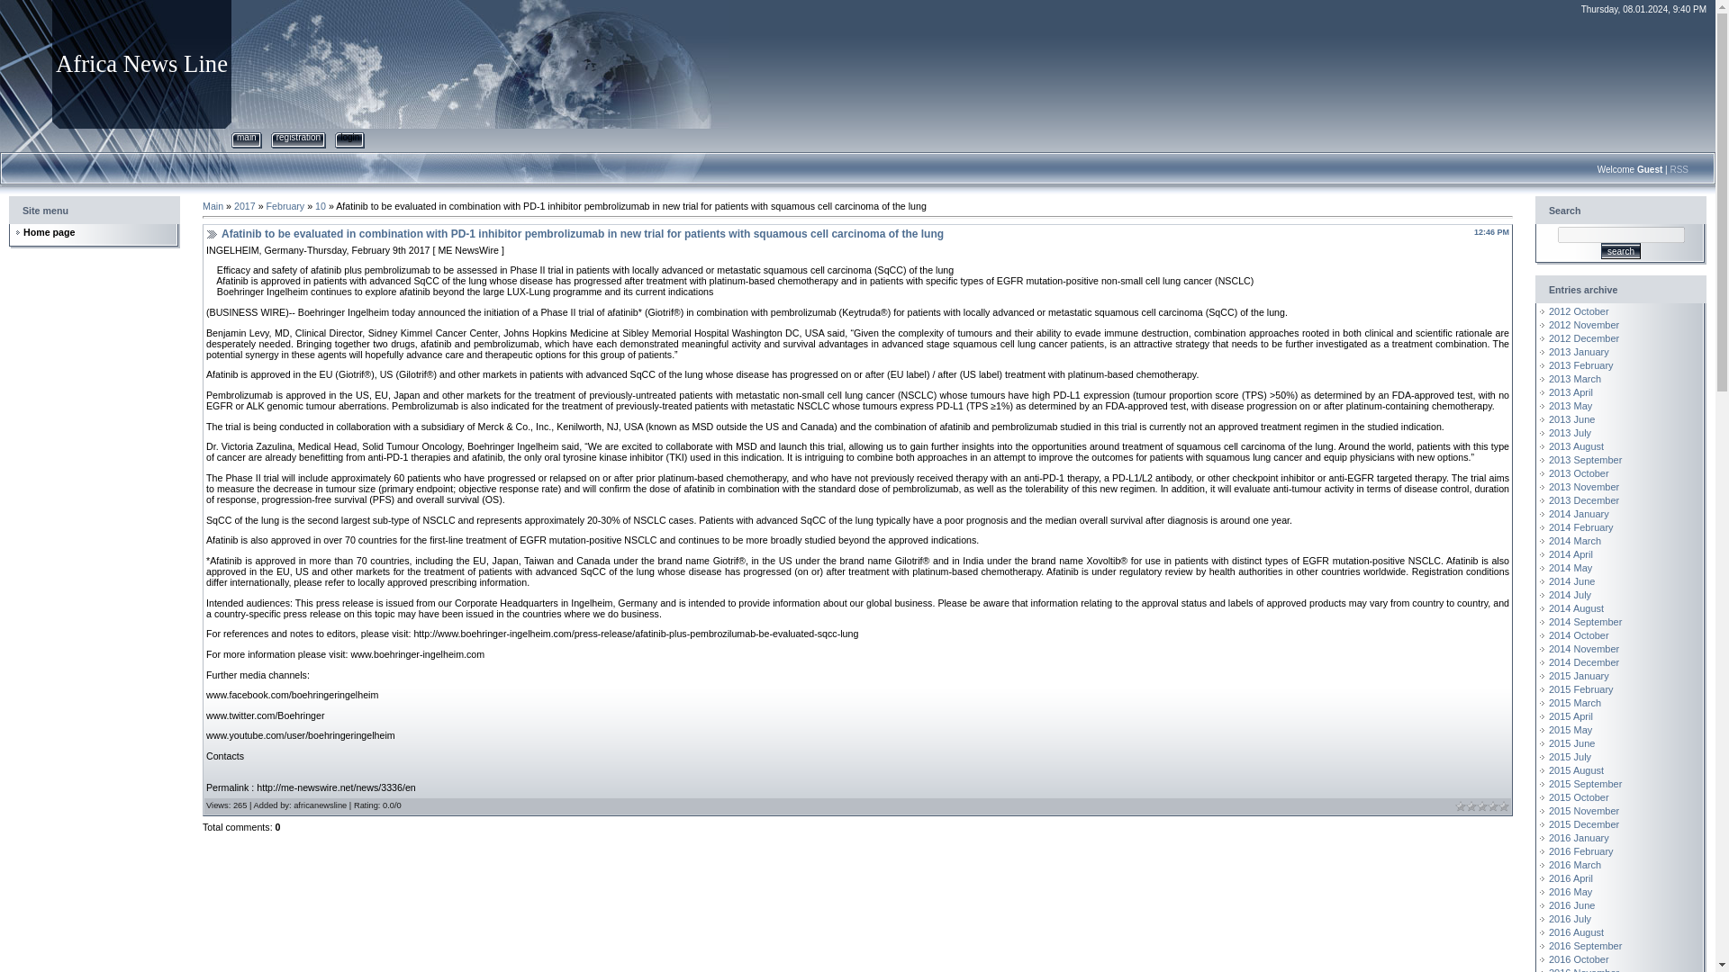 This screenshot has width=1729, height=972. I want to click on 2013 October, so click(1580, 473).